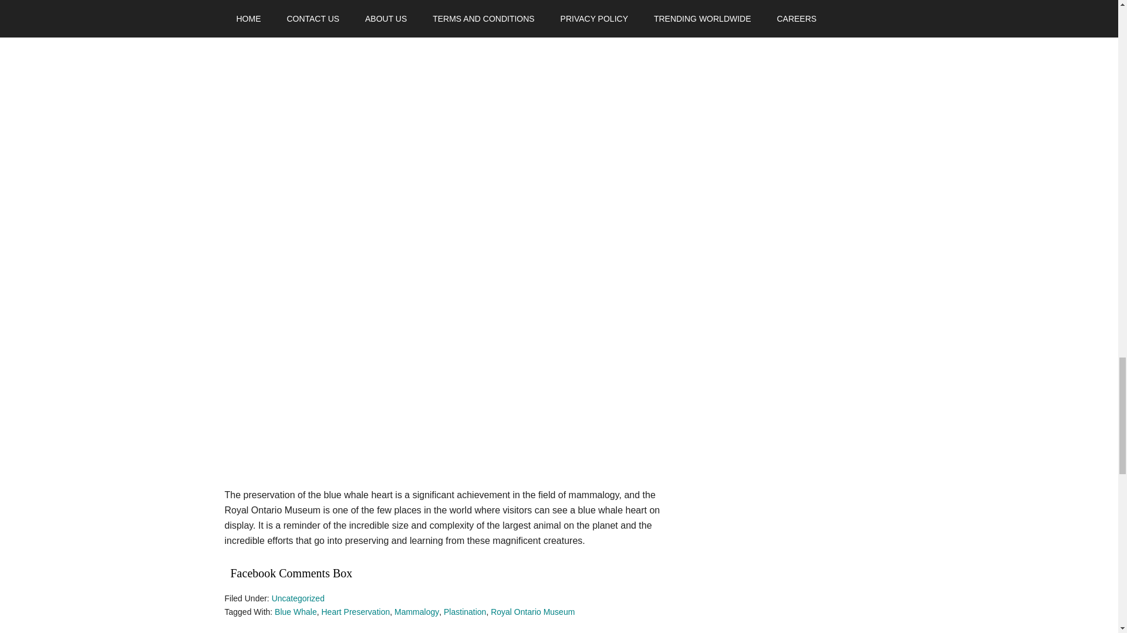  Describe the element at coordinates (532, 611) in the screenshot. I see `Royal Ontario Museum` at that location.